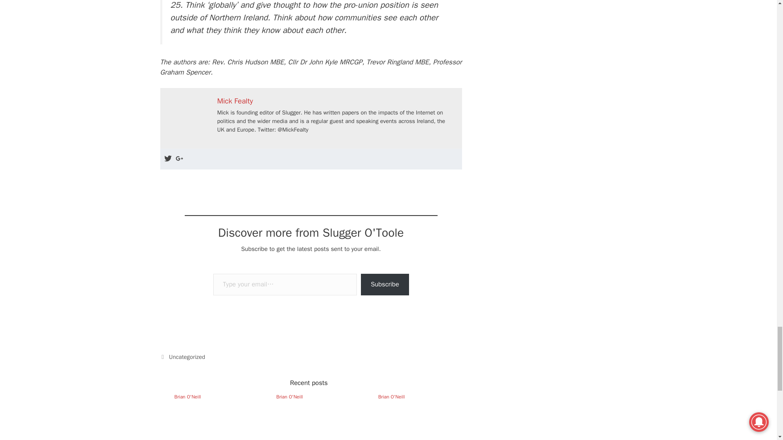 The image size is (783, 440). What do you see at coordinates (311, 39) in the screenshot?
I see `Page 6` at bounding box center [311, 39].